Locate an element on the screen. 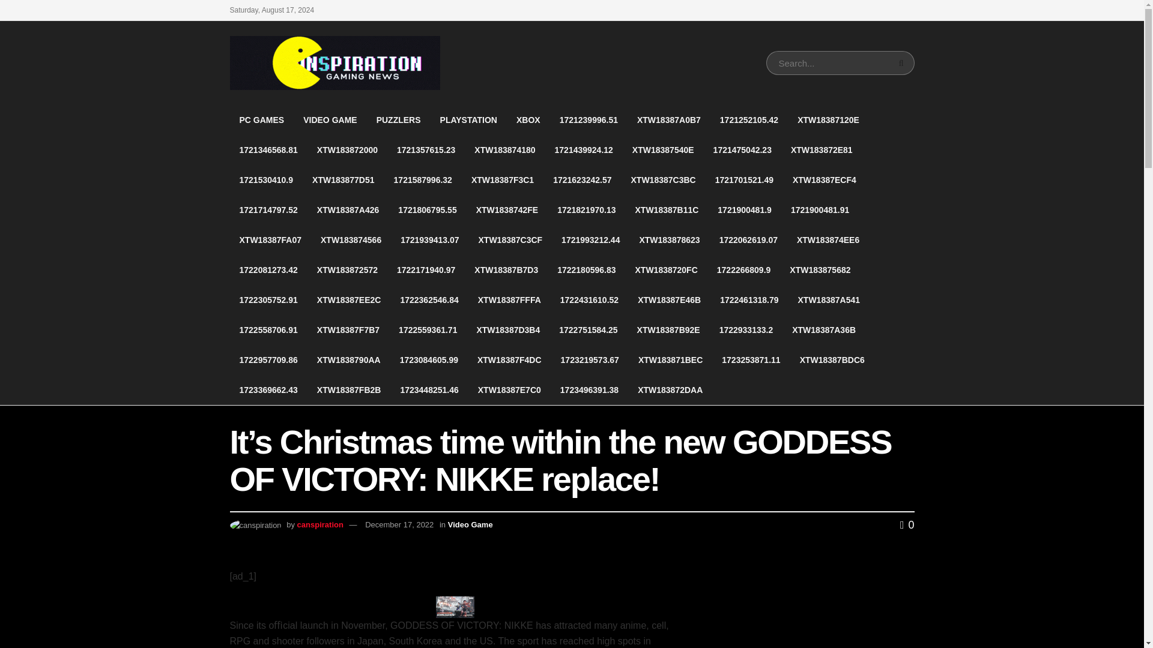  VIDEO GAME is located at coordinates (330, 119).